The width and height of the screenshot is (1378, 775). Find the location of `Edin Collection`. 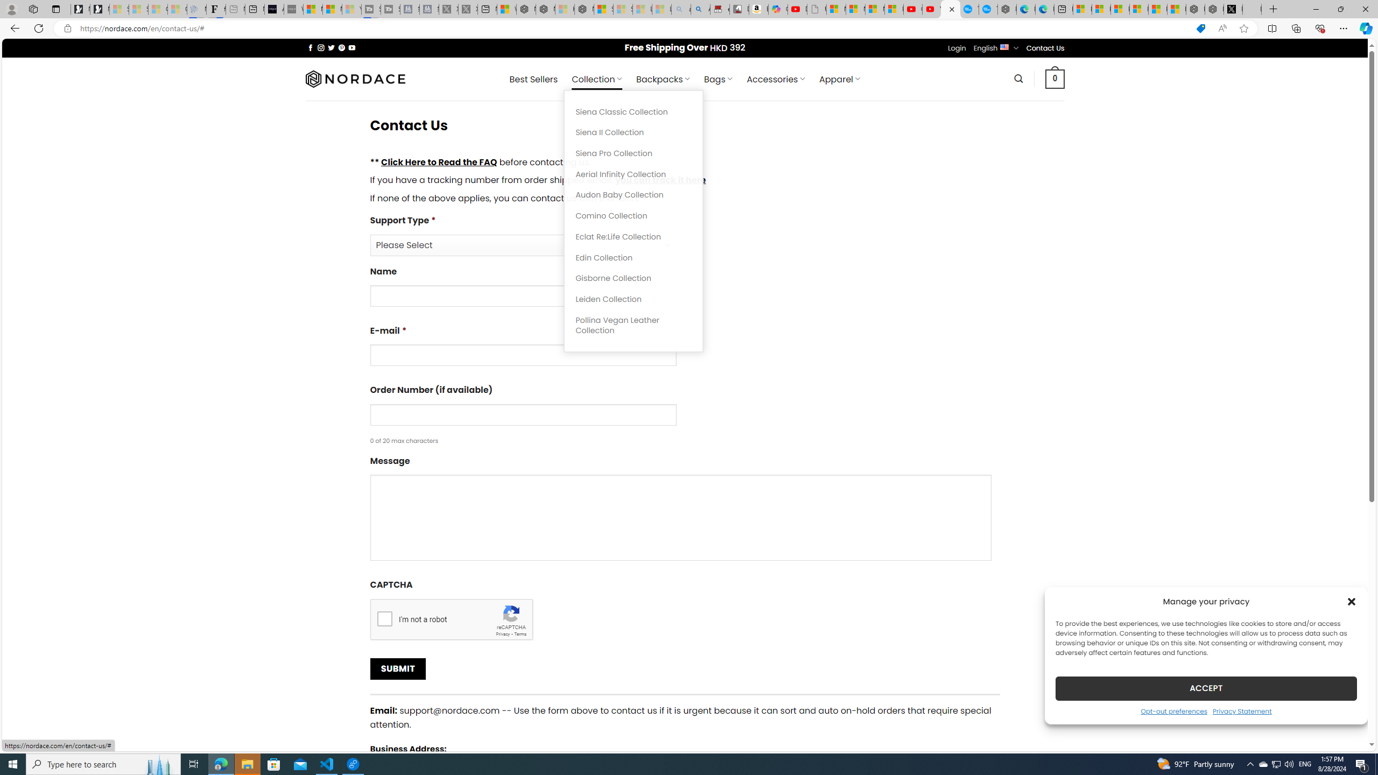

Edin Collection is located at coordinates (634, 258).